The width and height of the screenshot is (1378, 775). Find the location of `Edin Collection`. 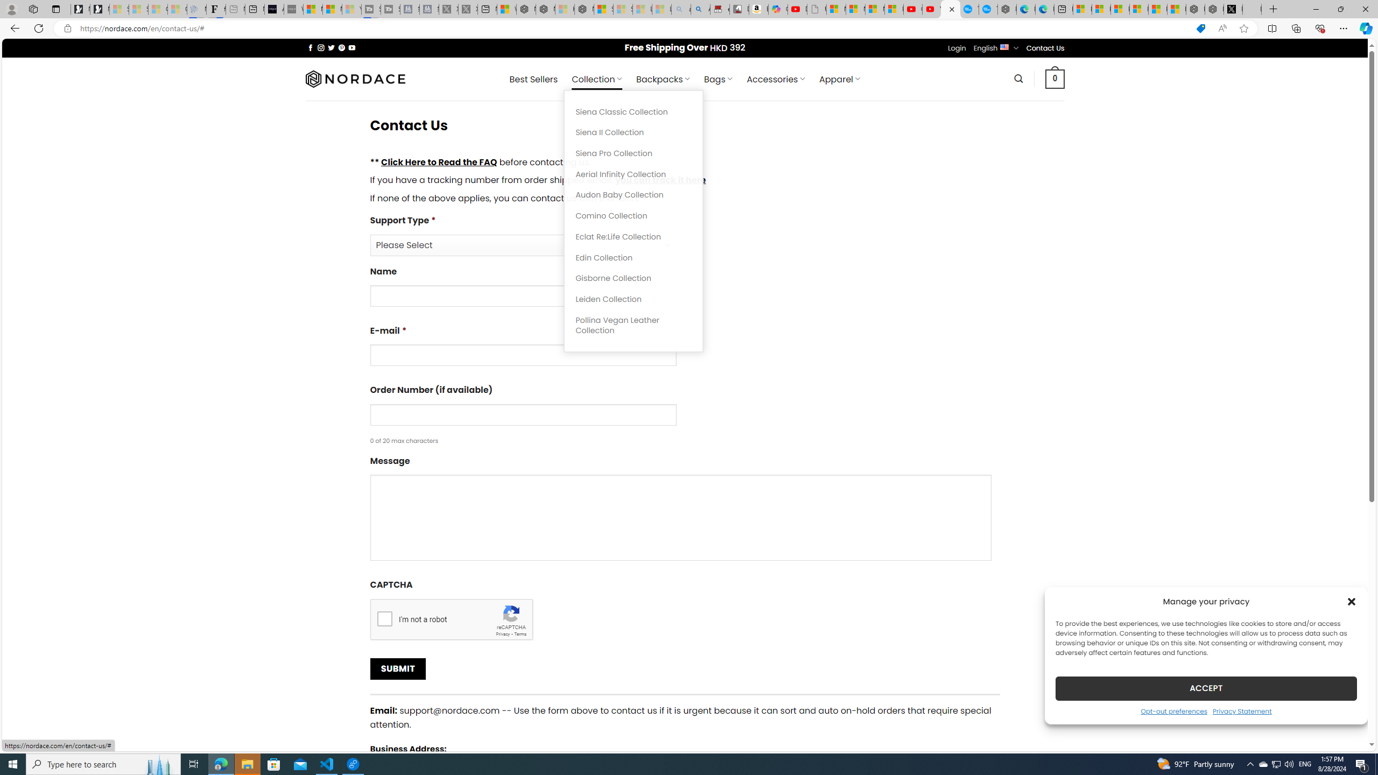

Edin Collection is located at coordinates (634, 258).